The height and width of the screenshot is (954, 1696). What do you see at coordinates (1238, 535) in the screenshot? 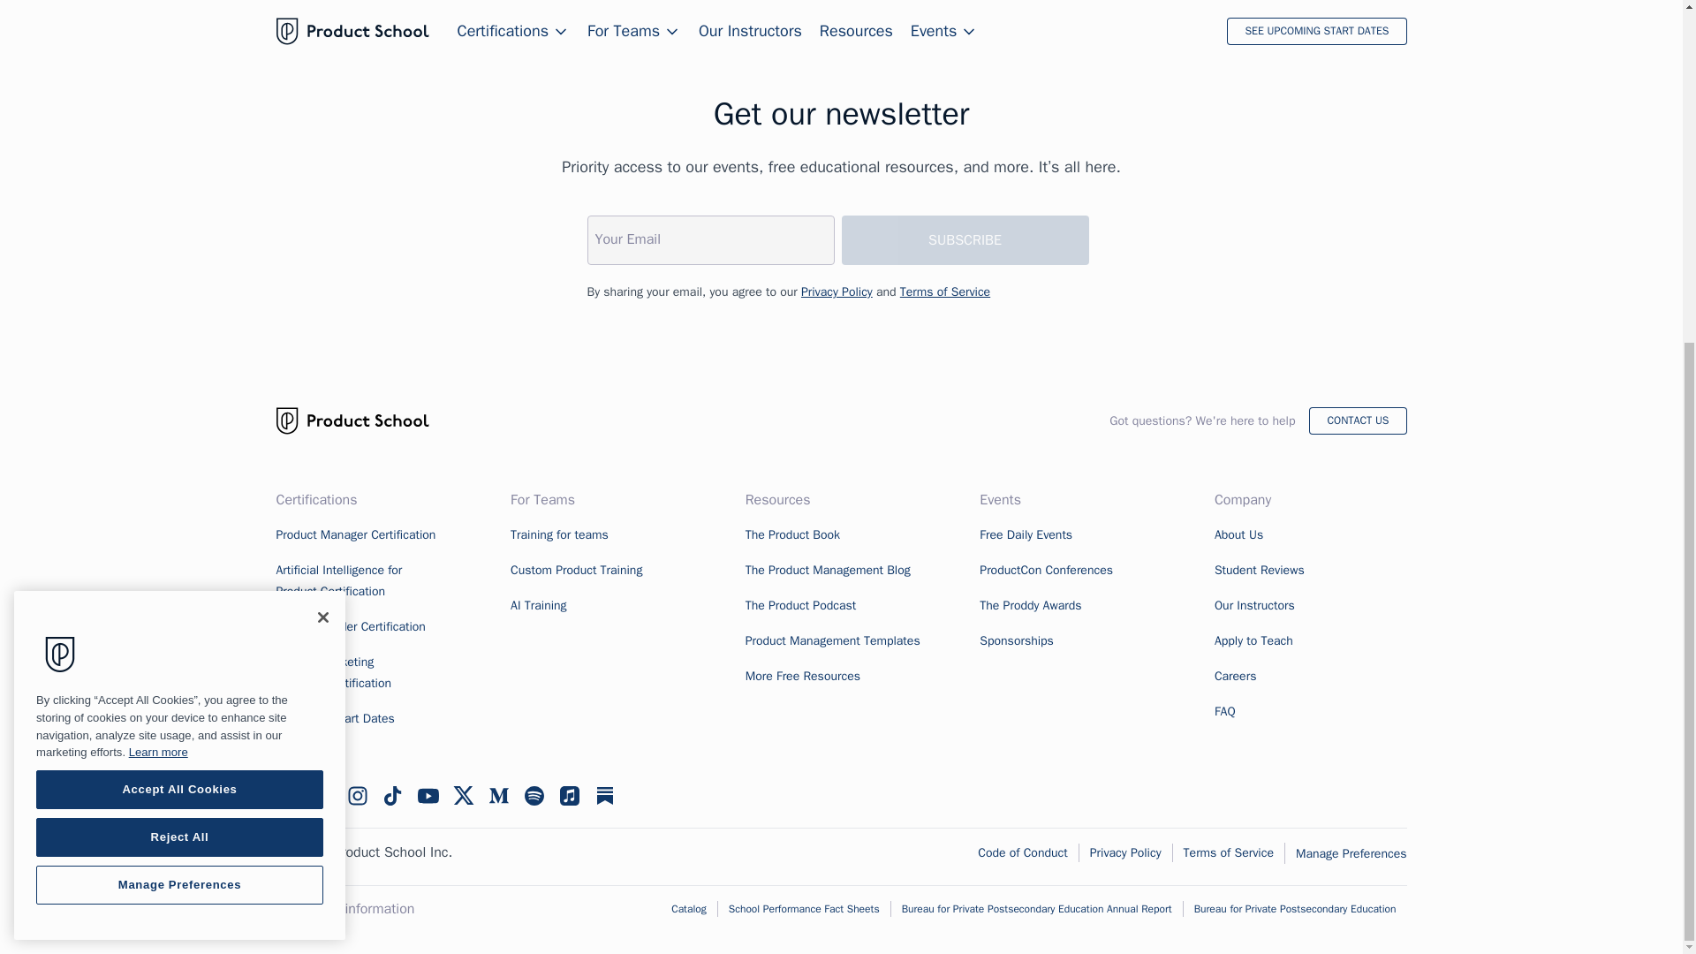
I see `About Us` at bounding box center [1238, 535].